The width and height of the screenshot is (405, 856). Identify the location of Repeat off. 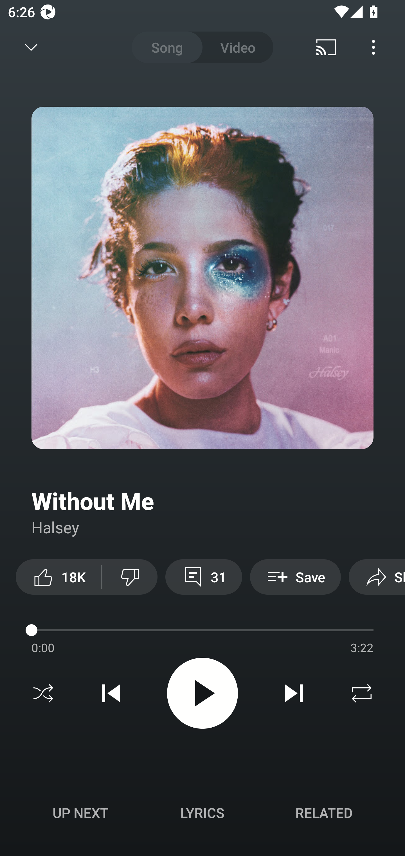
(362, 693).